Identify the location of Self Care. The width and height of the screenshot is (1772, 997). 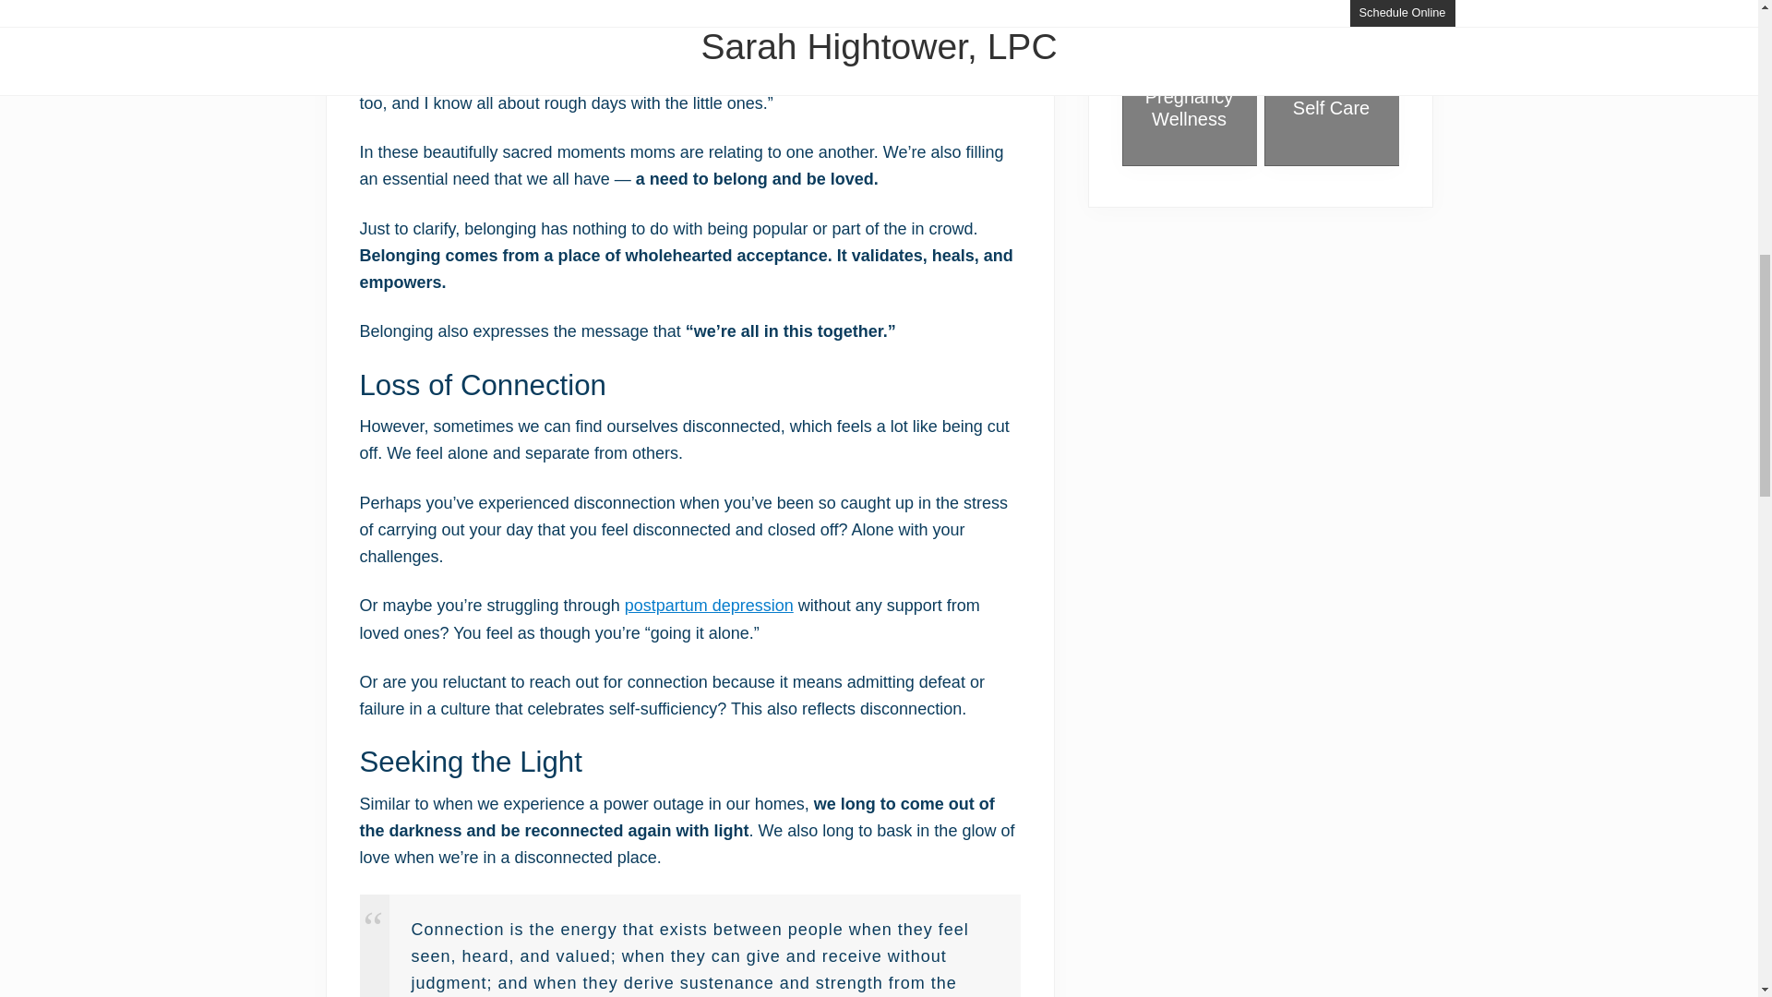
(1331, 107).